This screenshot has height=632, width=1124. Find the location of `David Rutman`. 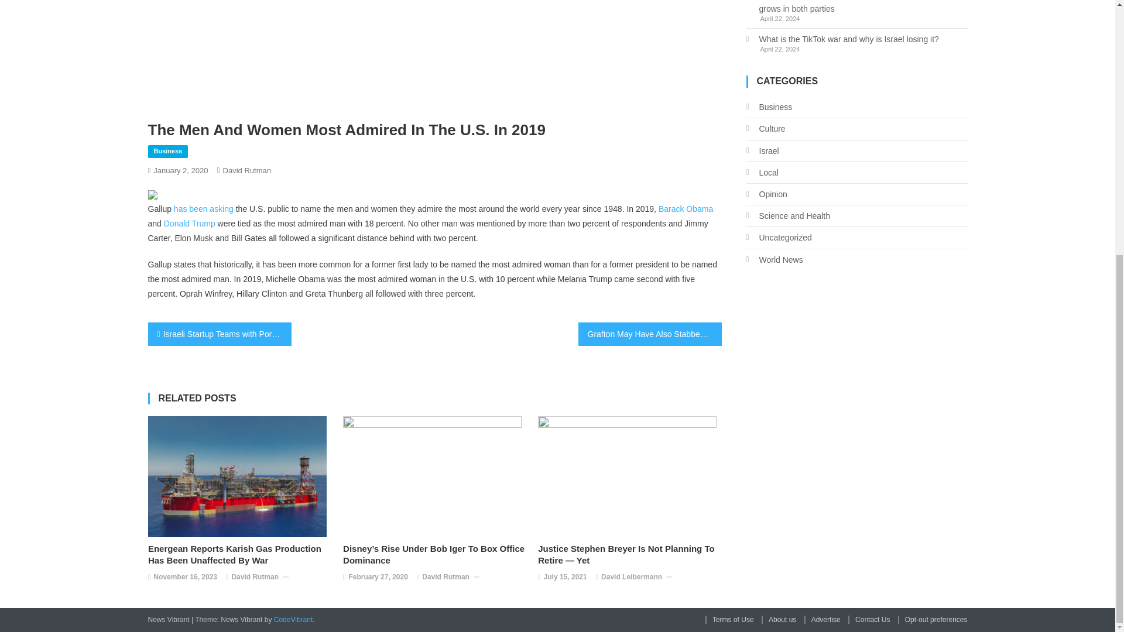

David Rutman is located at coordinates (446, 577).